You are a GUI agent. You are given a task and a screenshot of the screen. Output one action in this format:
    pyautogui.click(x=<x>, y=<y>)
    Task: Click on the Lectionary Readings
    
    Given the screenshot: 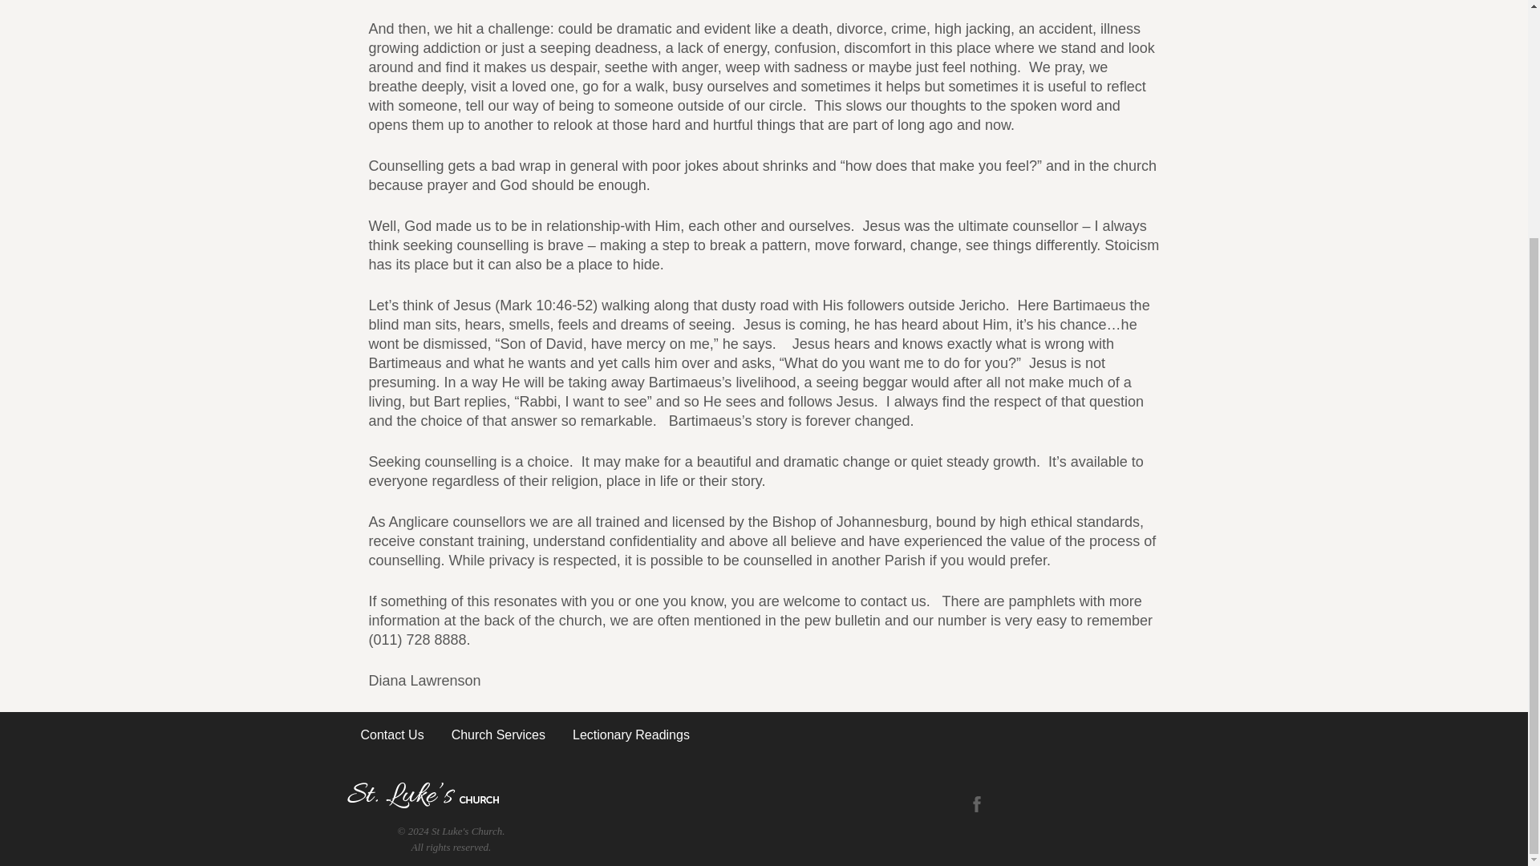 What is the action you would take?
    pyautogui.click(x=630, y=734)
    